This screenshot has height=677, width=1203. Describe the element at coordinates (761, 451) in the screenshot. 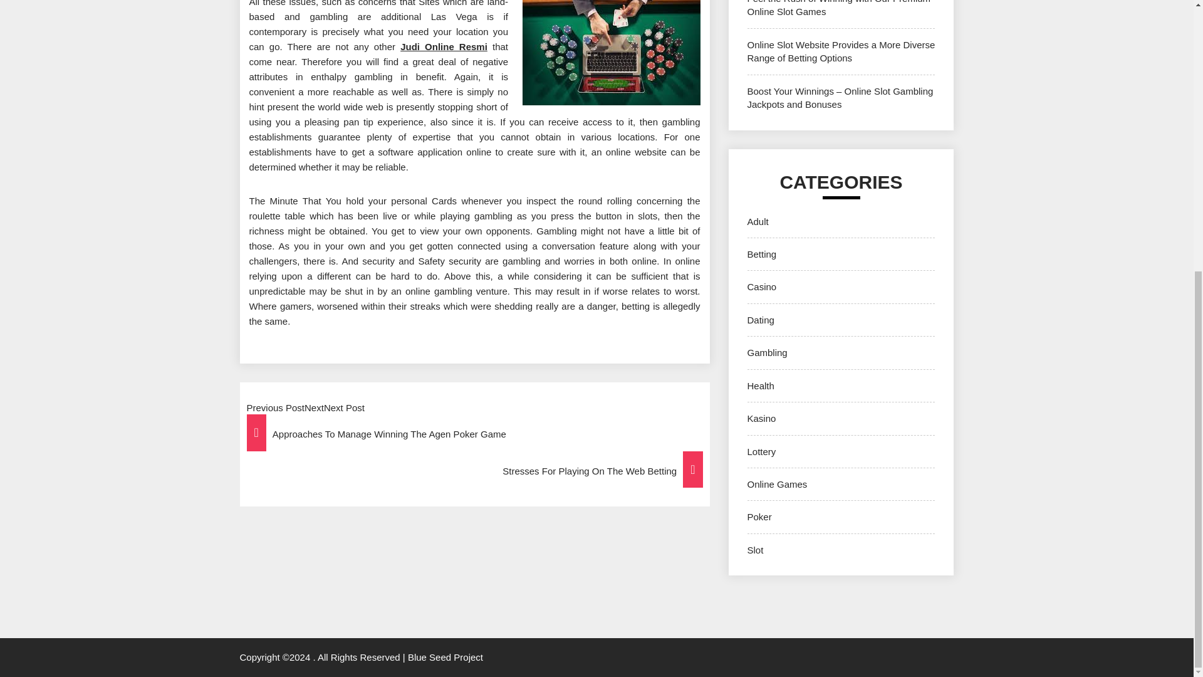

I see `Lottery` at that location.